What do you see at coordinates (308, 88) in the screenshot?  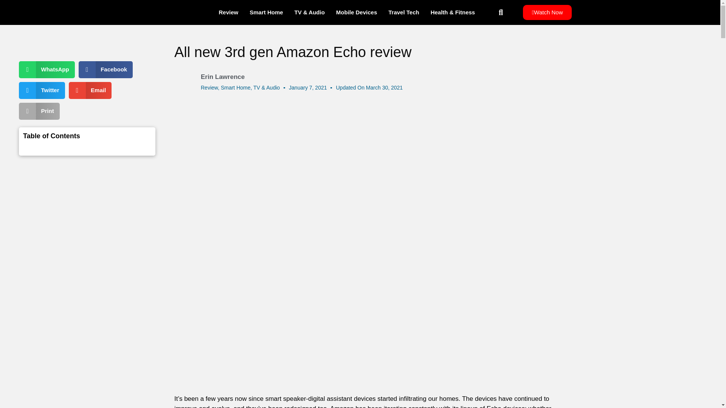 I see `January 7, 2021` at bounding box center [308, 88].